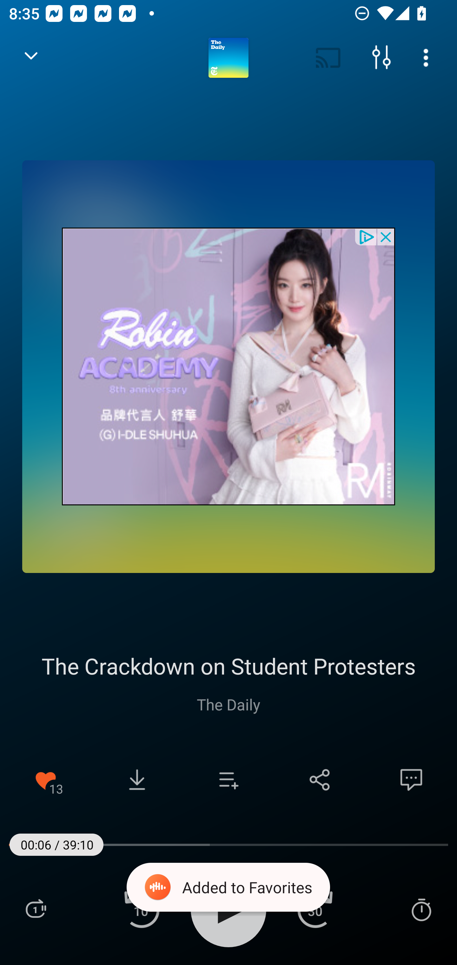 This screenshot has height=965, width=457. Describe the element at coordinates (366, 236) in the screenshot. I see `privacy_small` at that location.